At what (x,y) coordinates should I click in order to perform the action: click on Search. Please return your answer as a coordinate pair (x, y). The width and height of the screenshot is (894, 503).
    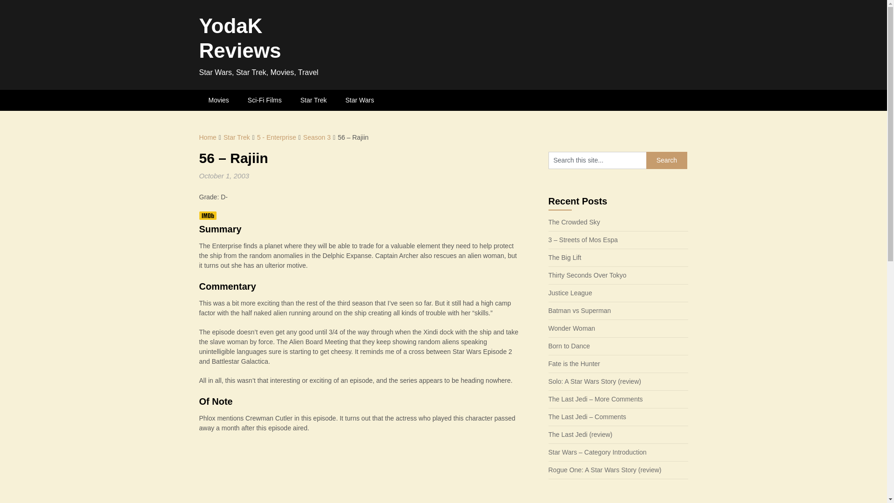
    Looking at the image, I should click on (667, 160).